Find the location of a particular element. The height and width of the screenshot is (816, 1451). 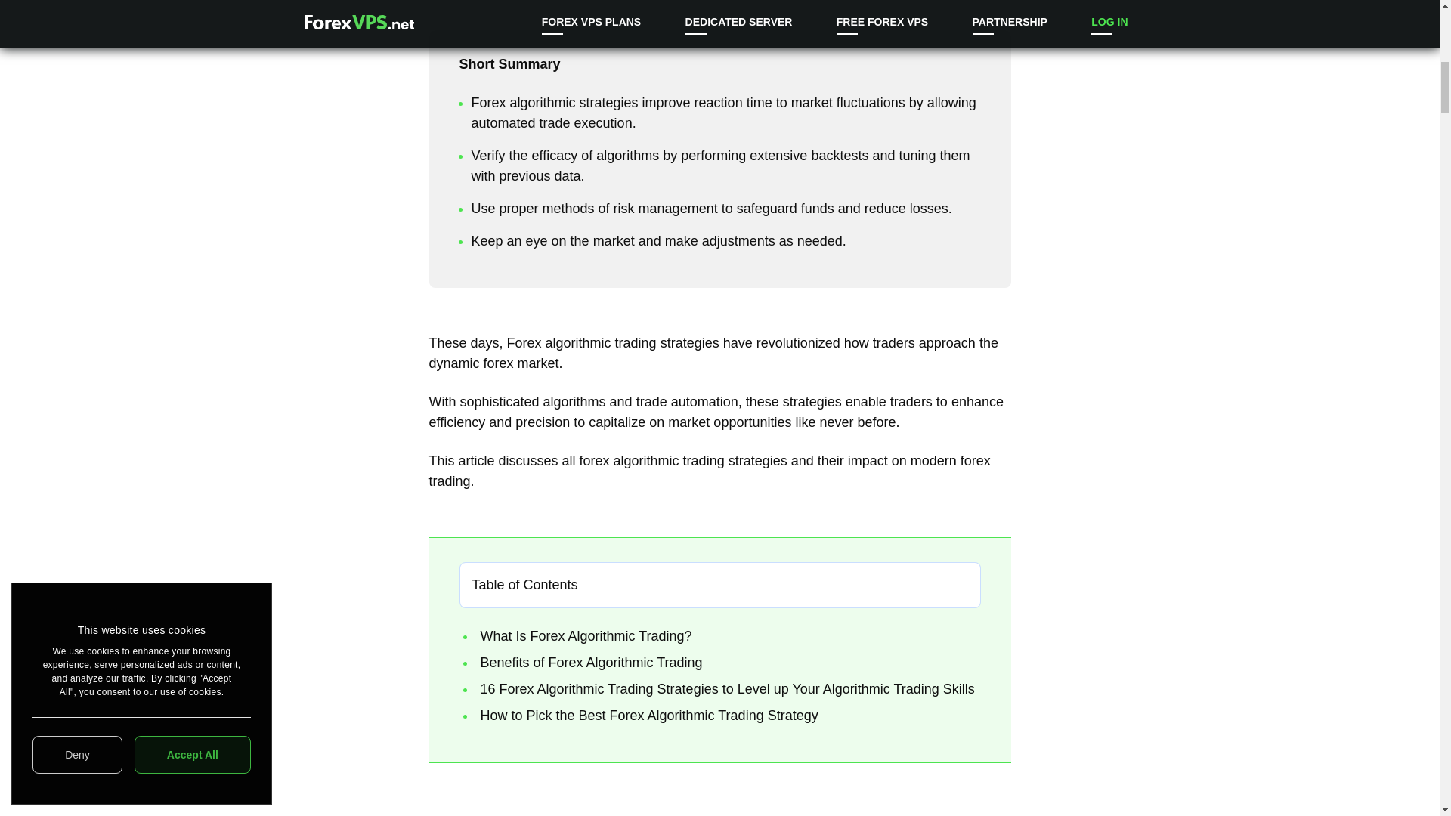

What Is Forex Algorithmic Trading? is located at coordinates (586, 636).